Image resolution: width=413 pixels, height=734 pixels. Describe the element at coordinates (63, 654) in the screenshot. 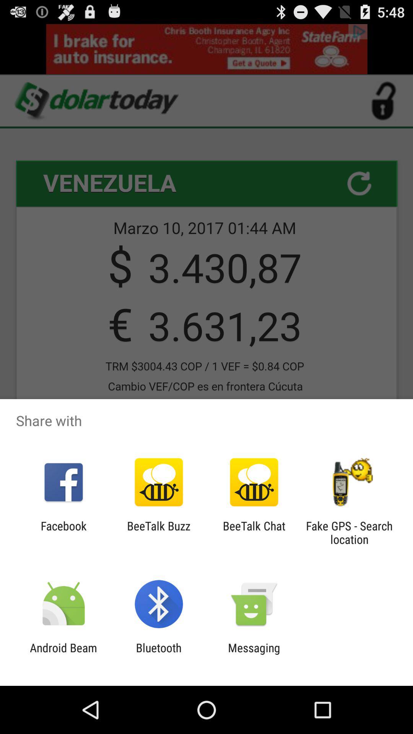

I see `turn off icon to the left of bluetooth icon` at that location.